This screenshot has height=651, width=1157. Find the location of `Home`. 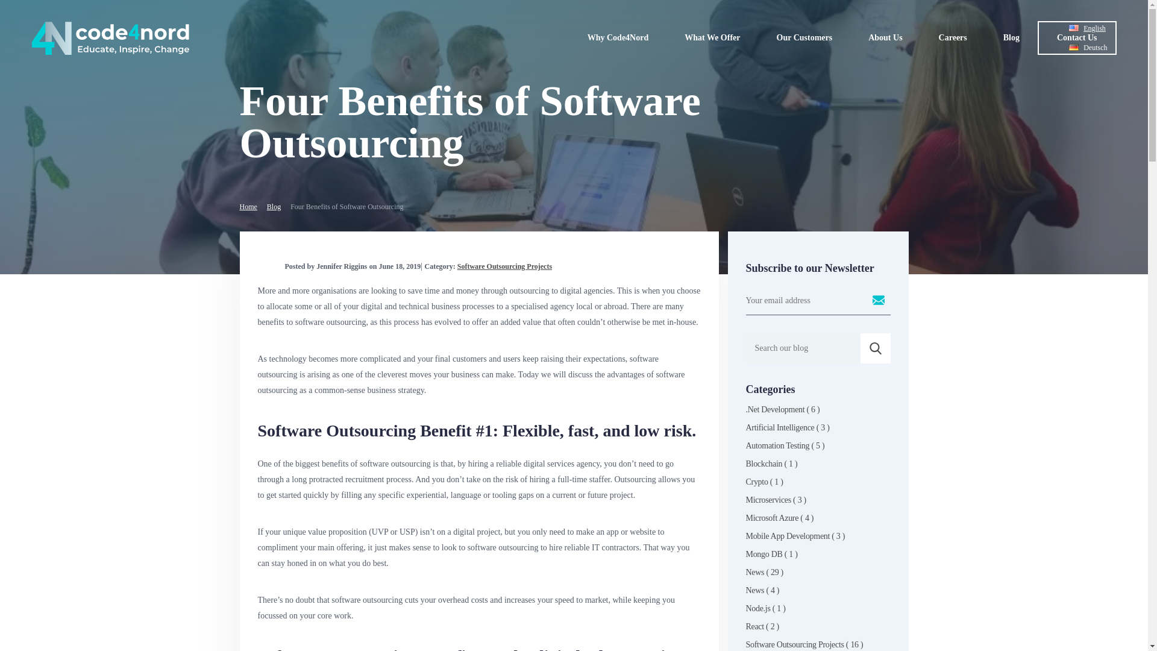

Home is located at coordinates (248, 206).